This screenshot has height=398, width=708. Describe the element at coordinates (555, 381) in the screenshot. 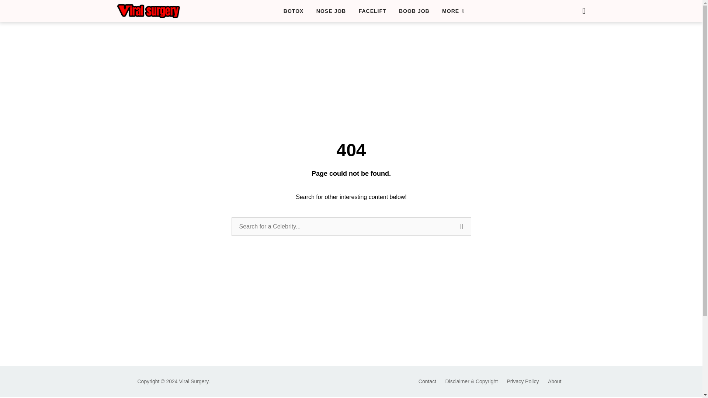

I see `About` at that location.